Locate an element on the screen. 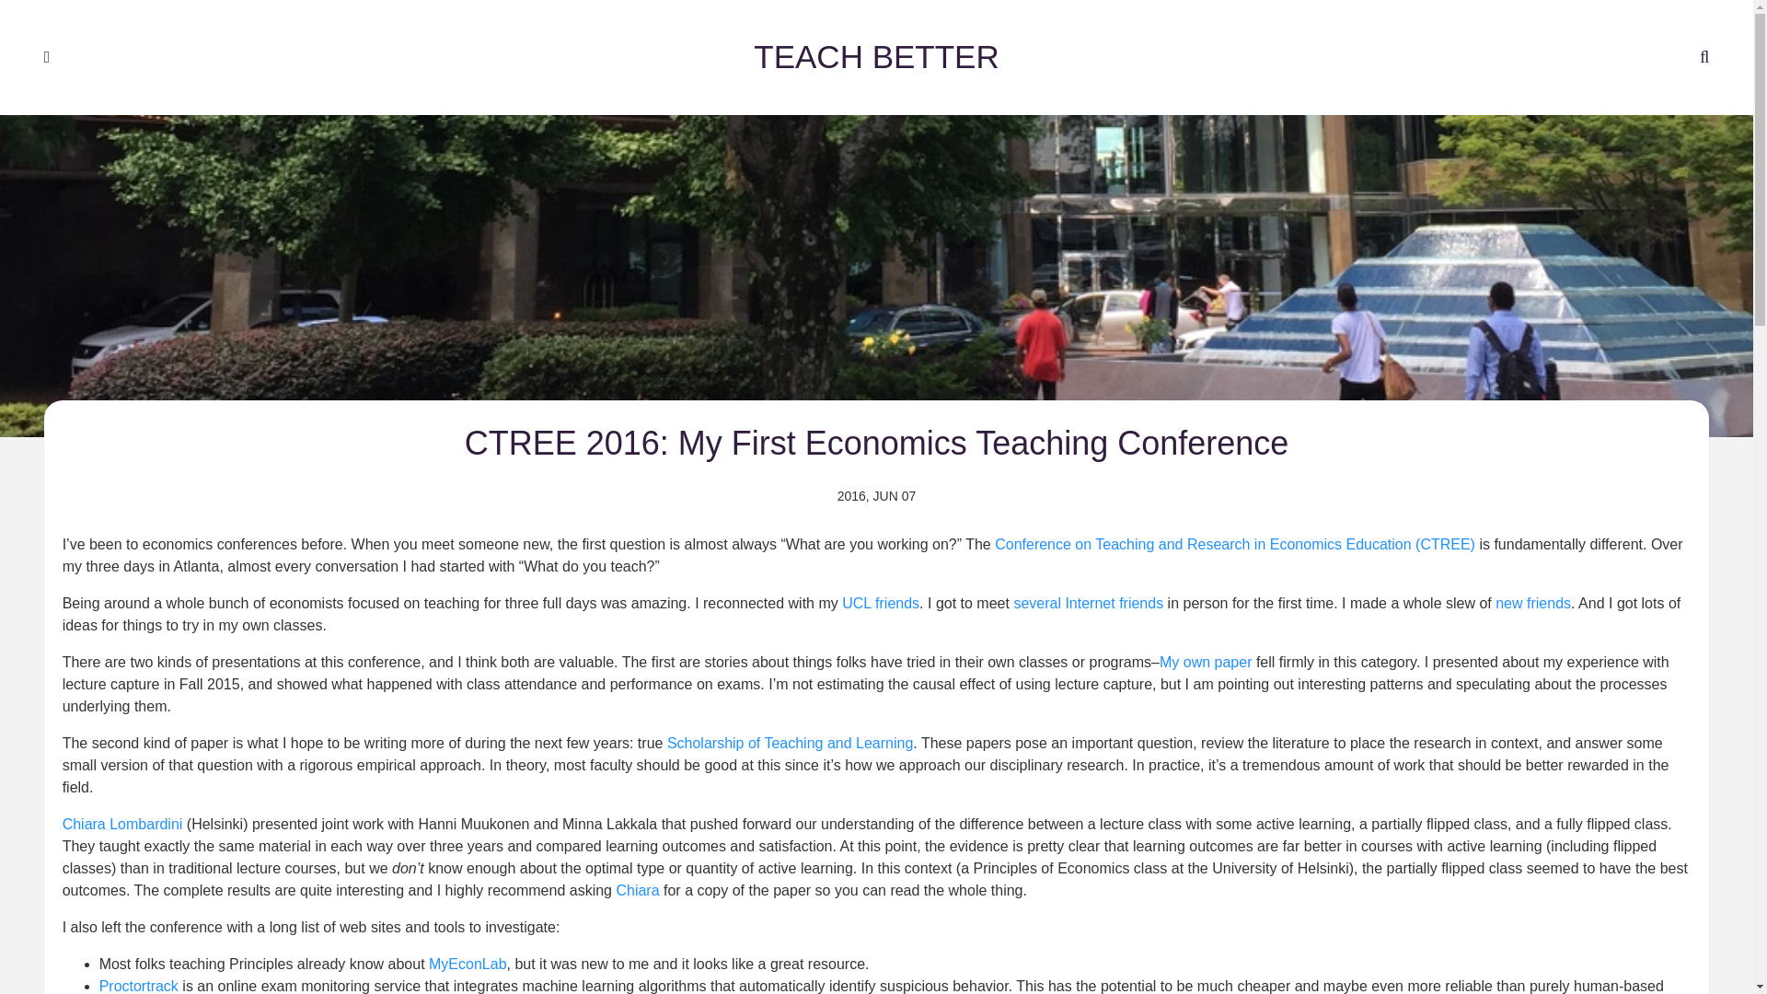 The image size is (1767, 994). Scholarship of Teaching and Learning is located at coordinates (790, 723).